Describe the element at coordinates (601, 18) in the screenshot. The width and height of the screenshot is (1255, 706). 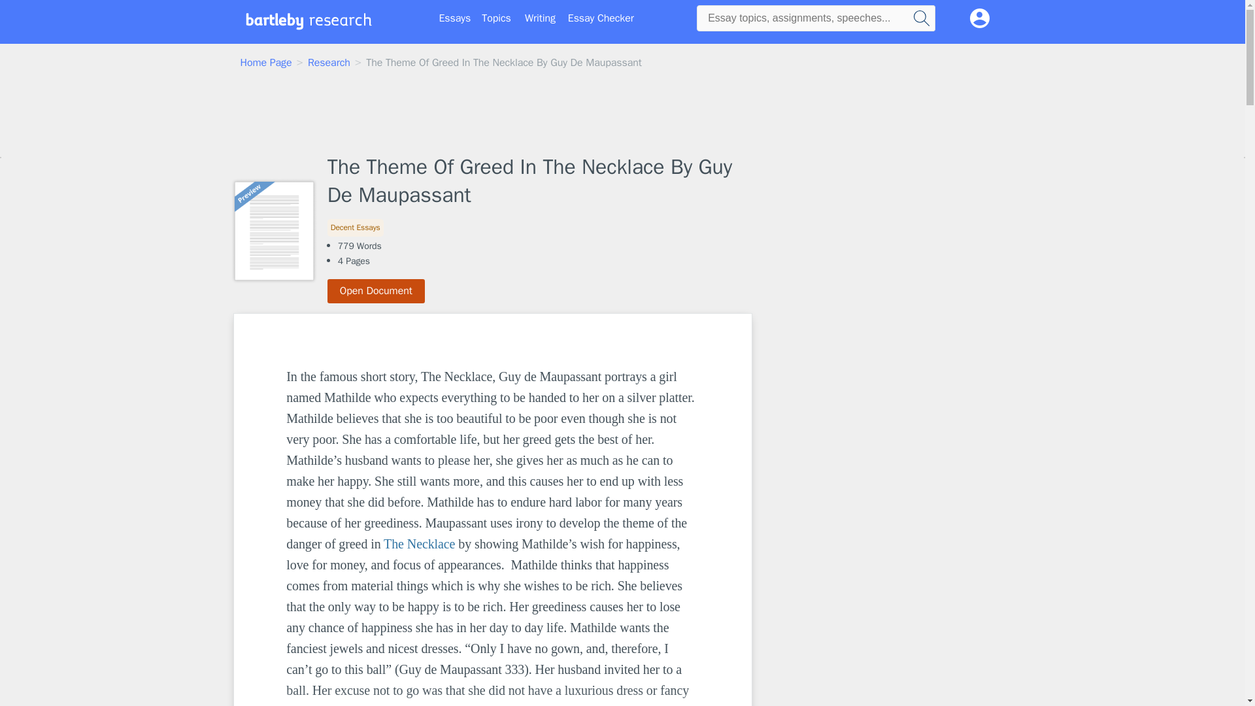
I see `Essay Checker` at that location.